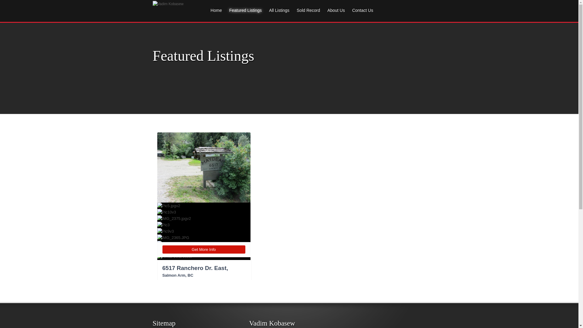  I want to click on All Listings, so click(277, 14).